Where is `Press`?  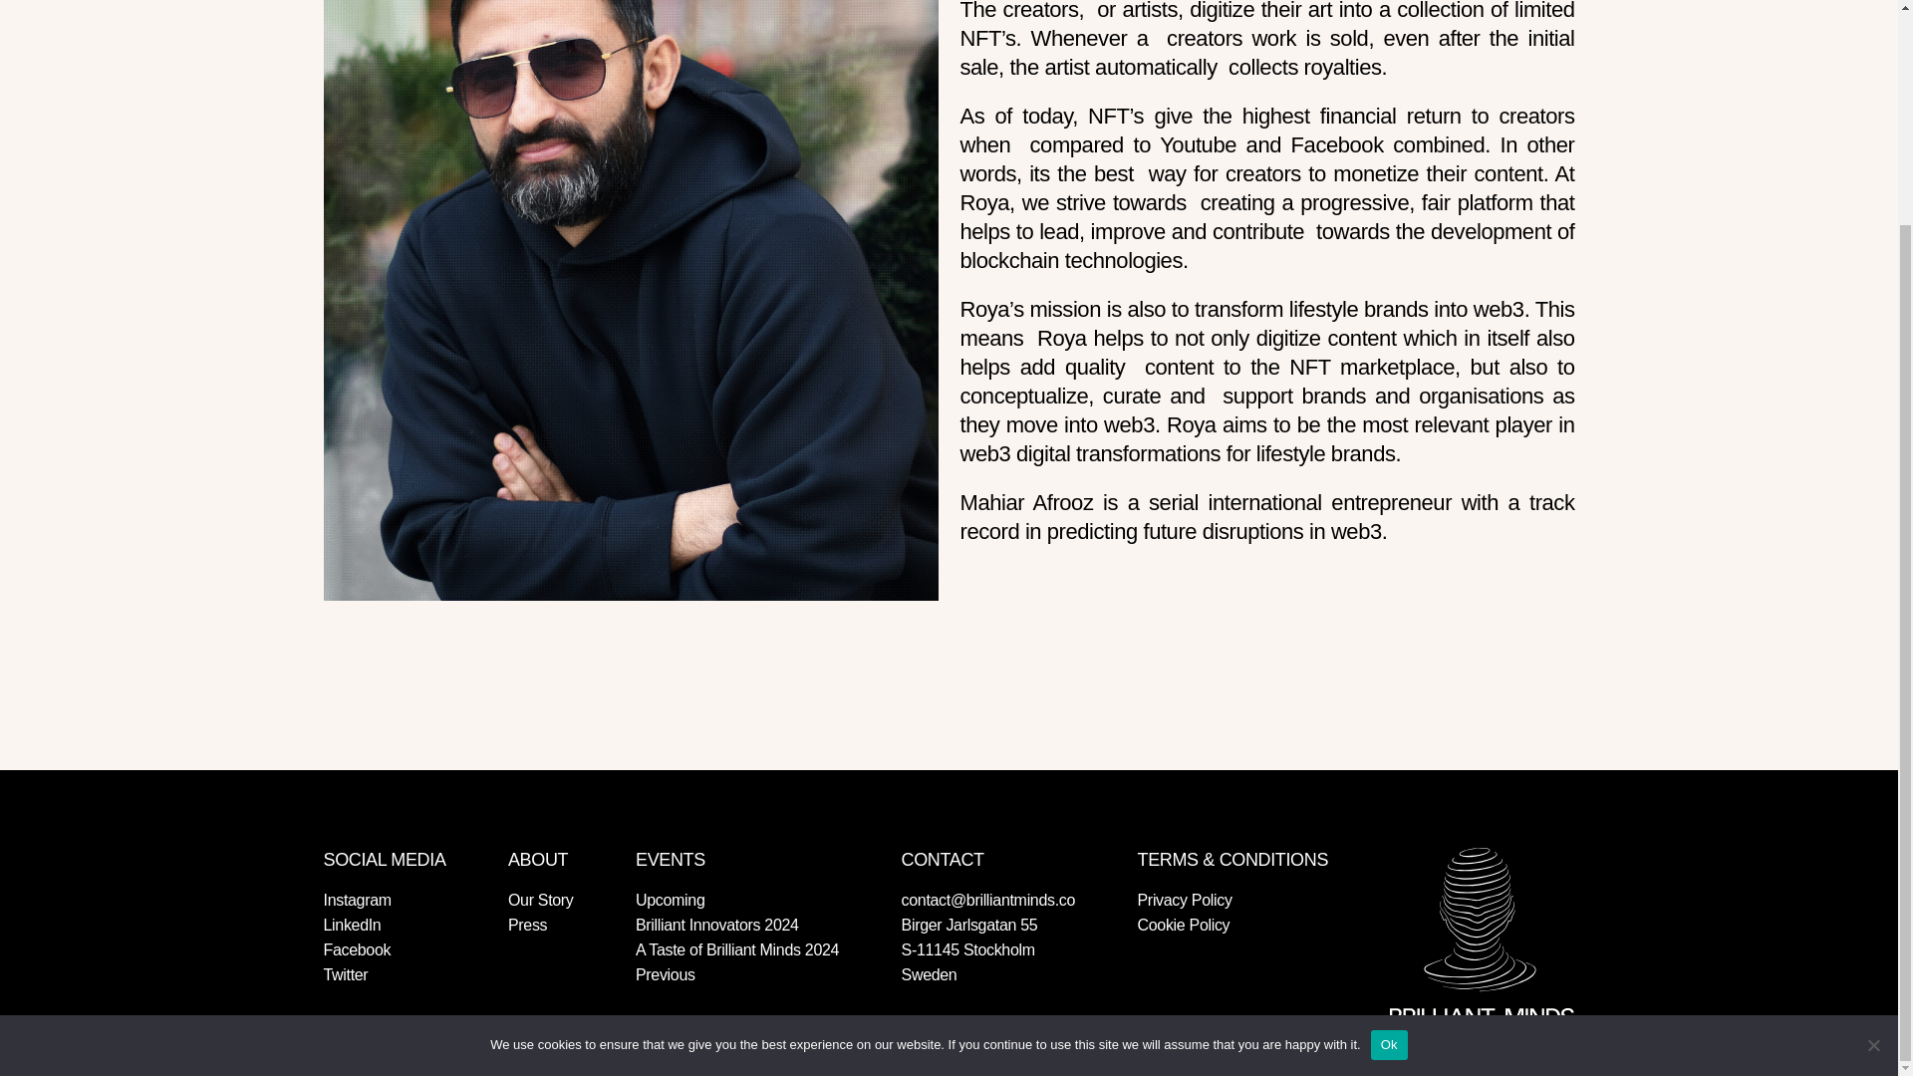
Press is located at coordinates (528, 925).